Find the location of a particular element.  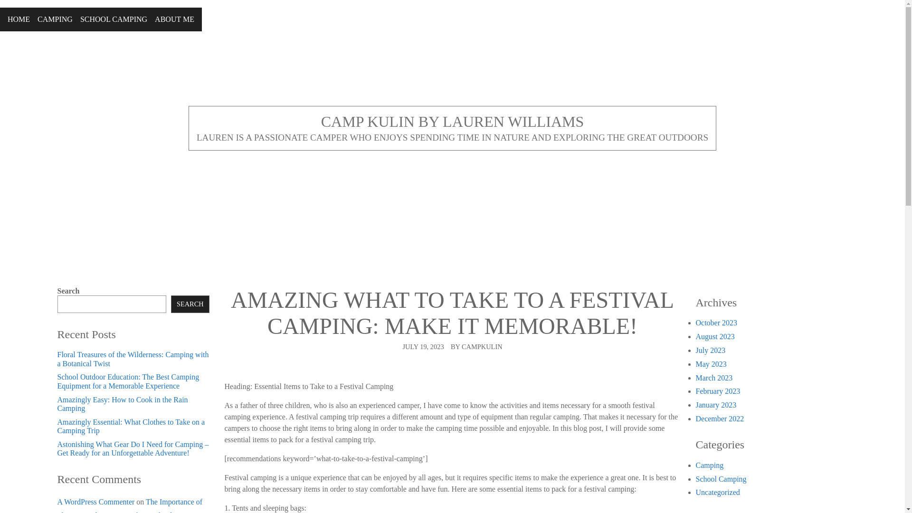

October 2023 is located at coordinates (716, 322).